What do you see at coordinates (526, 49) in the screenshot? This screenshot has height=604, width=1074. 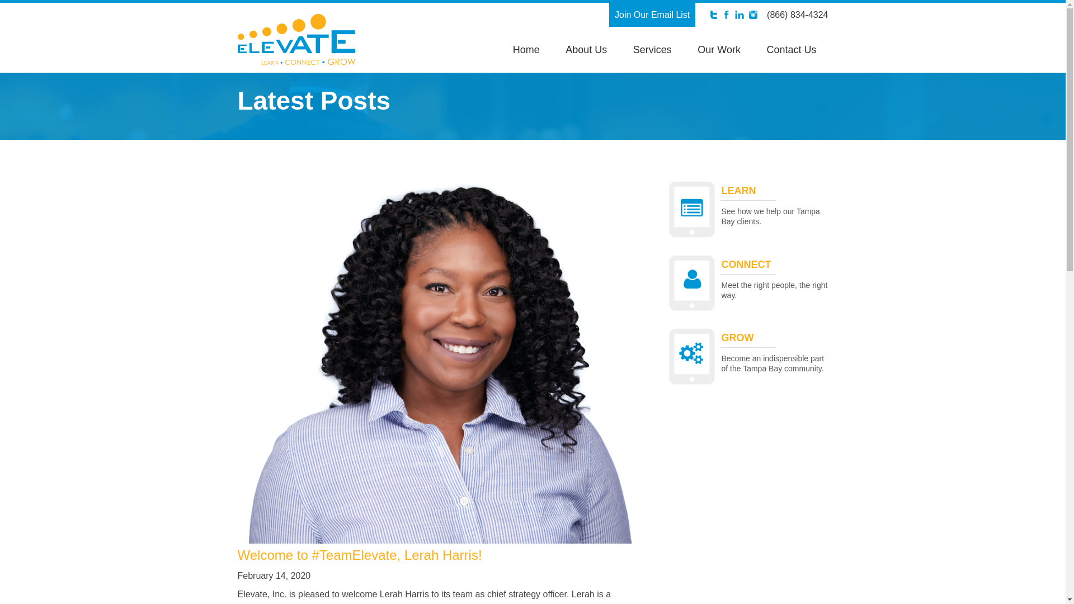 I see `Home` at bounding box center [526, 49].